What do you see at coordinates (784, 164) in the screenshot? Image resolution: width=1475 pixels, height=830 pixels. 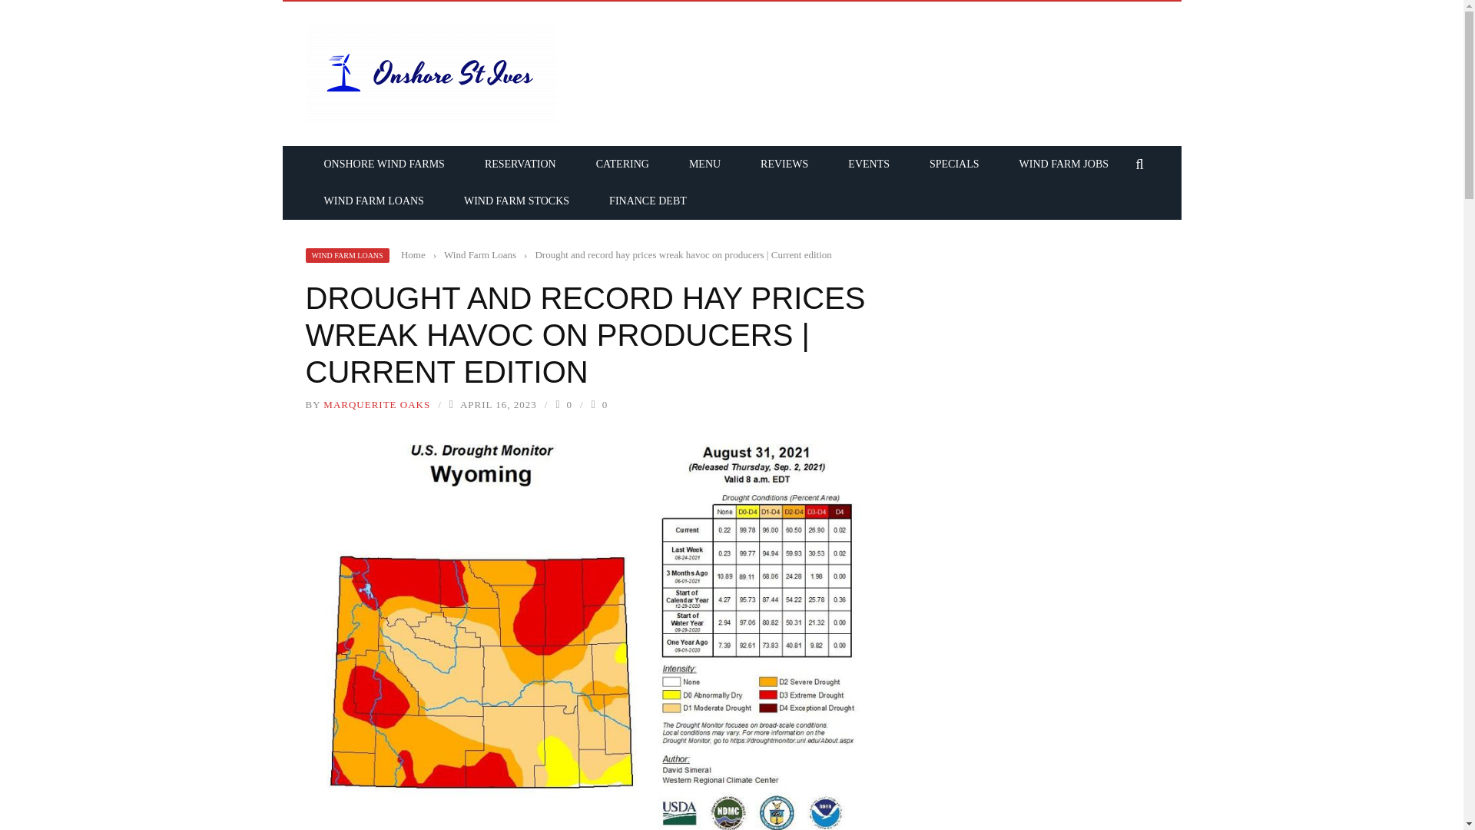 I see `REVIEWS` at bounding box center [784, 164].